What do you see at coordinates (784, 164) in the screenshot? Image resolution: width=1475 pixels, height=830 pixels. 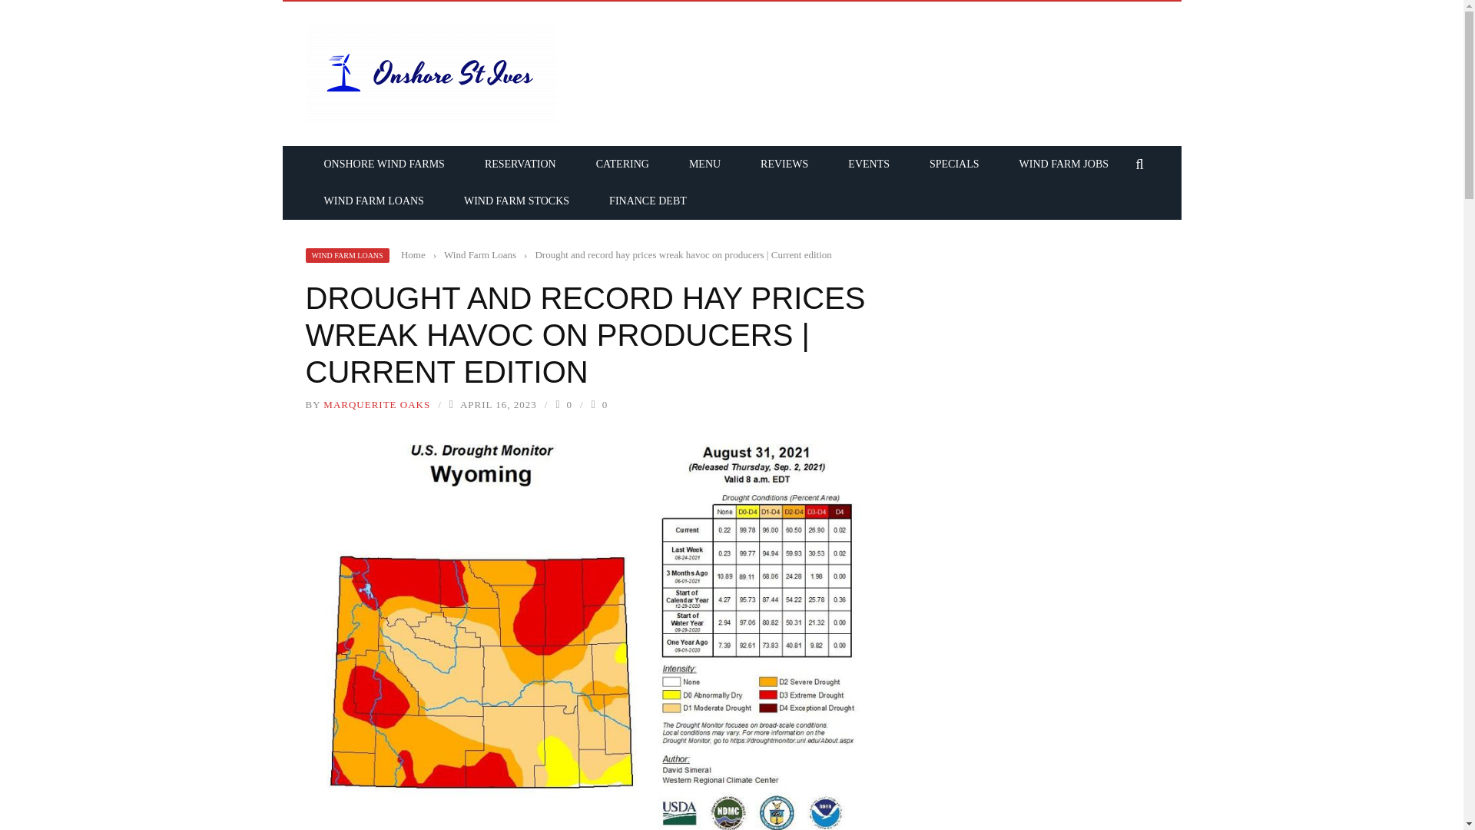 I see `REVIEWS` at bounding box center [784, 164].